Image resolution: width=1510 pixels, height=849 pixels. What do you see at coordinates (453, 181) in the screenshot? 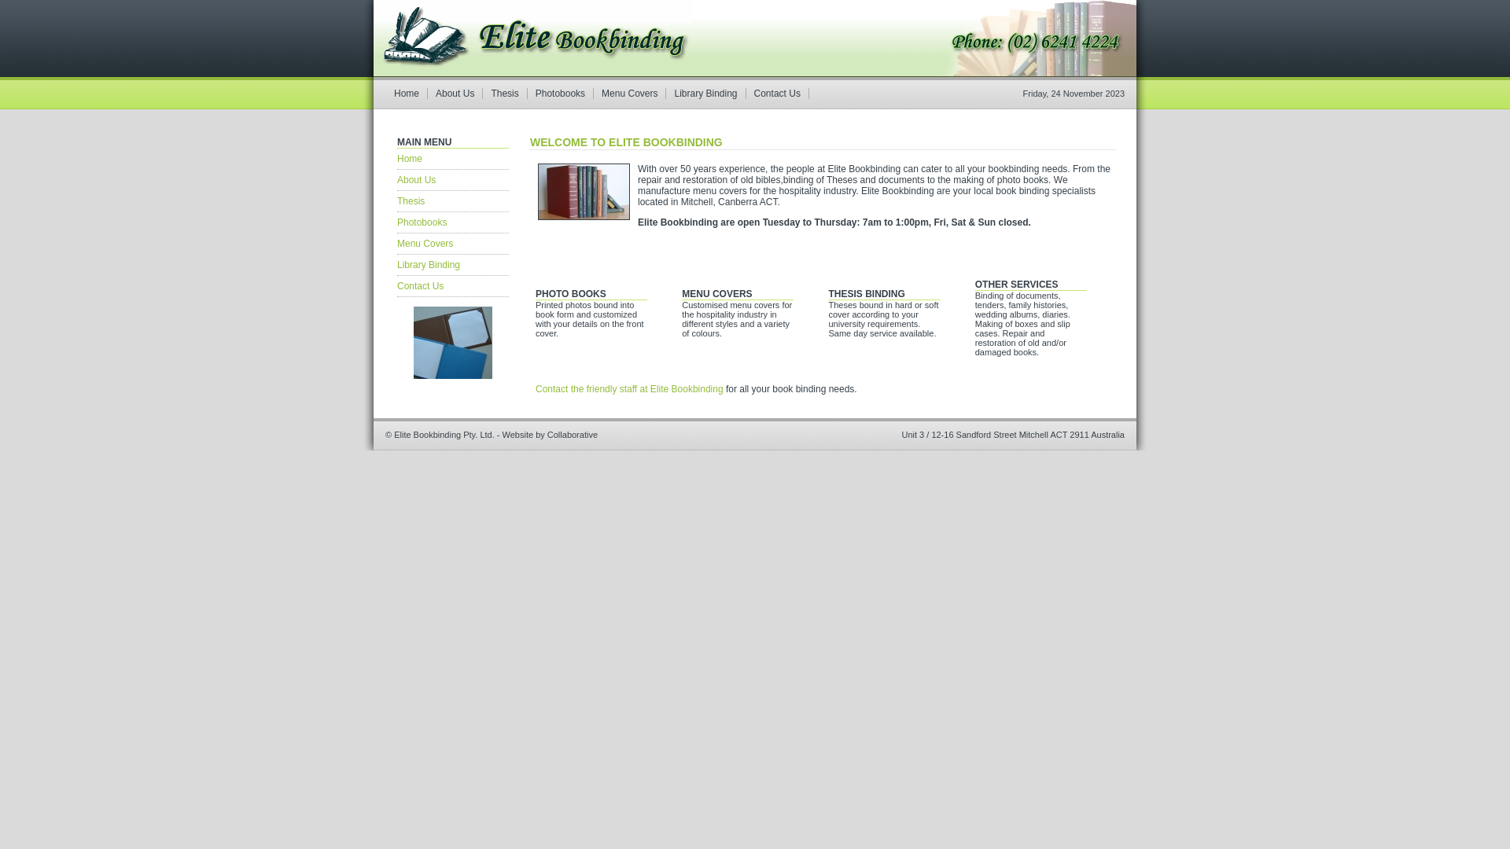
I see `About Us` at bounding box center [453, 181].